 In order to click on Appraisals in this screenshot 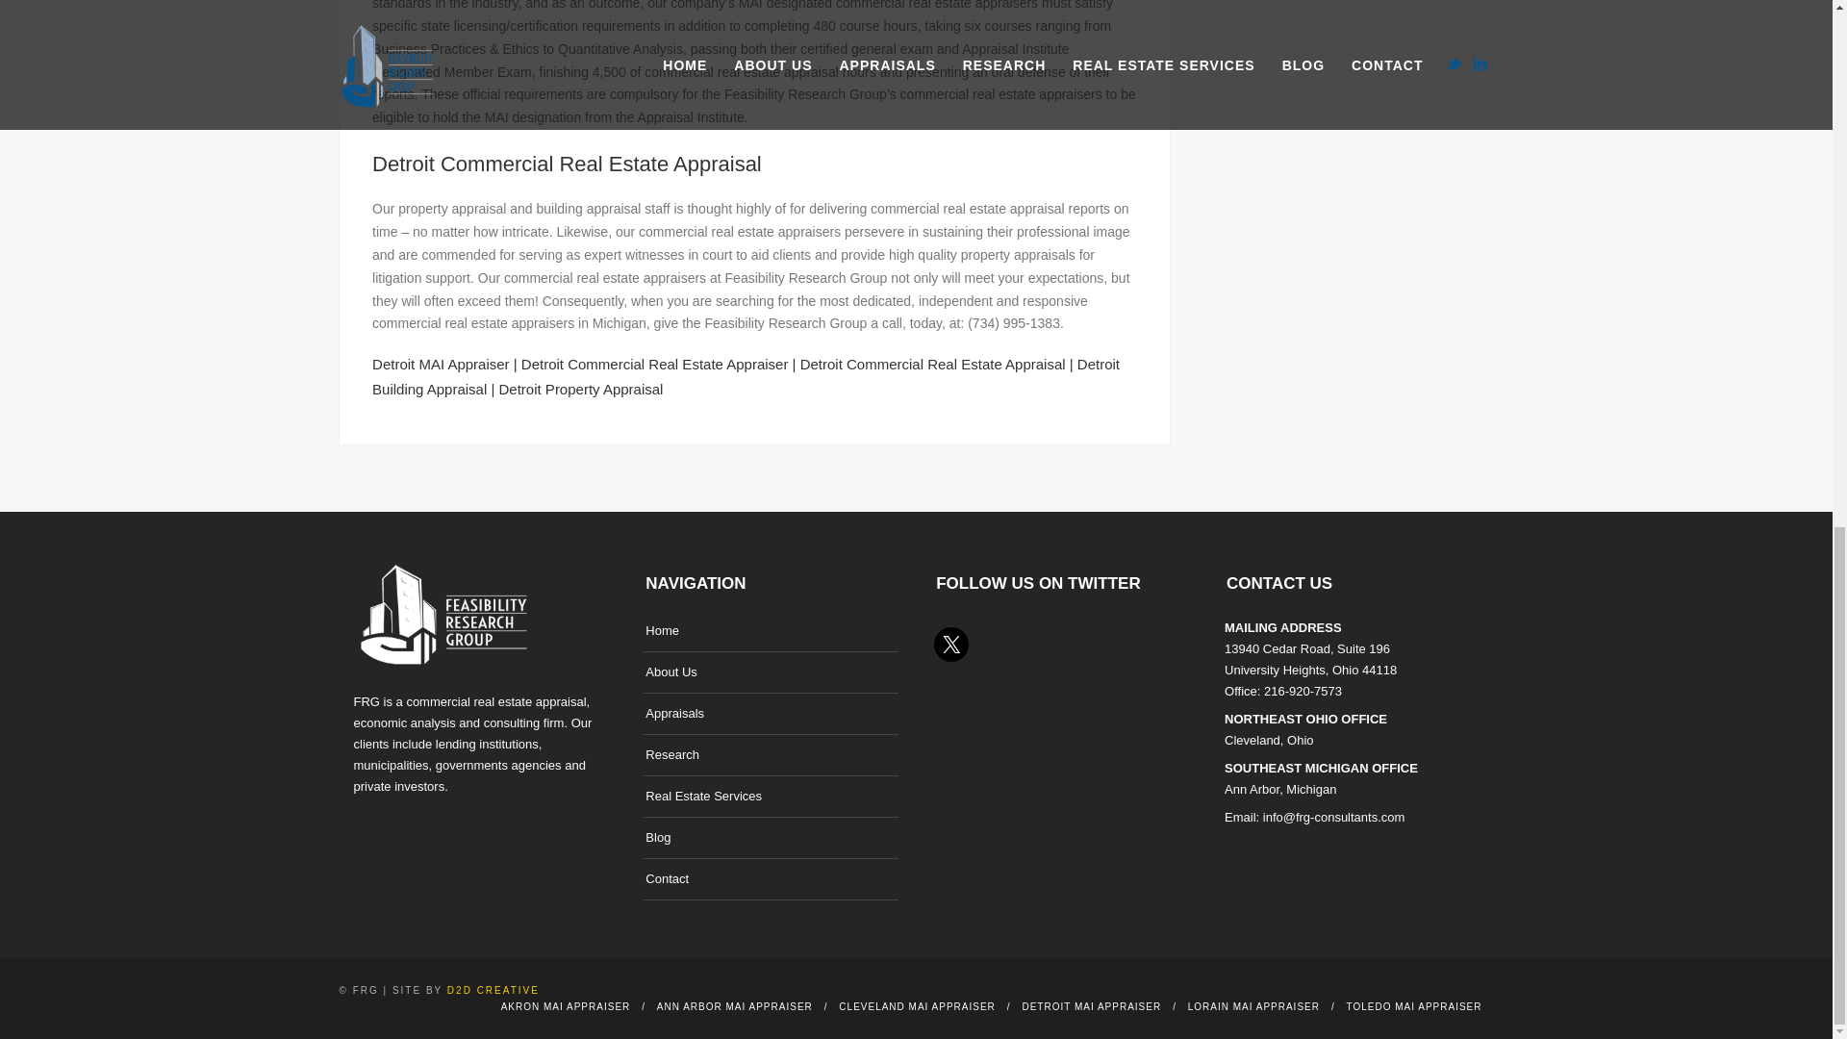, I will do `click(673, 713)`.